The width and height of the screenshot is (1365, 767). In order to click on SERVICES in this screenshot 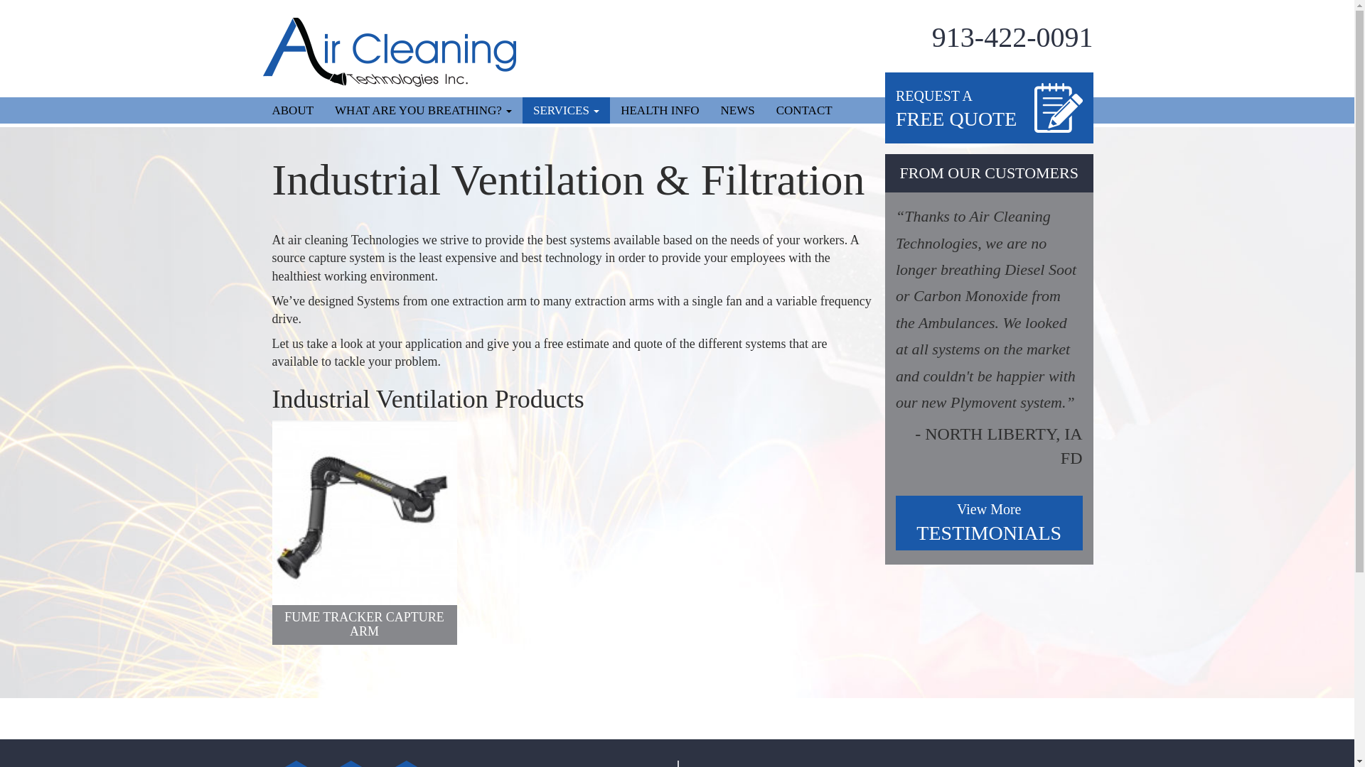, I will do `click(660, 110)`.